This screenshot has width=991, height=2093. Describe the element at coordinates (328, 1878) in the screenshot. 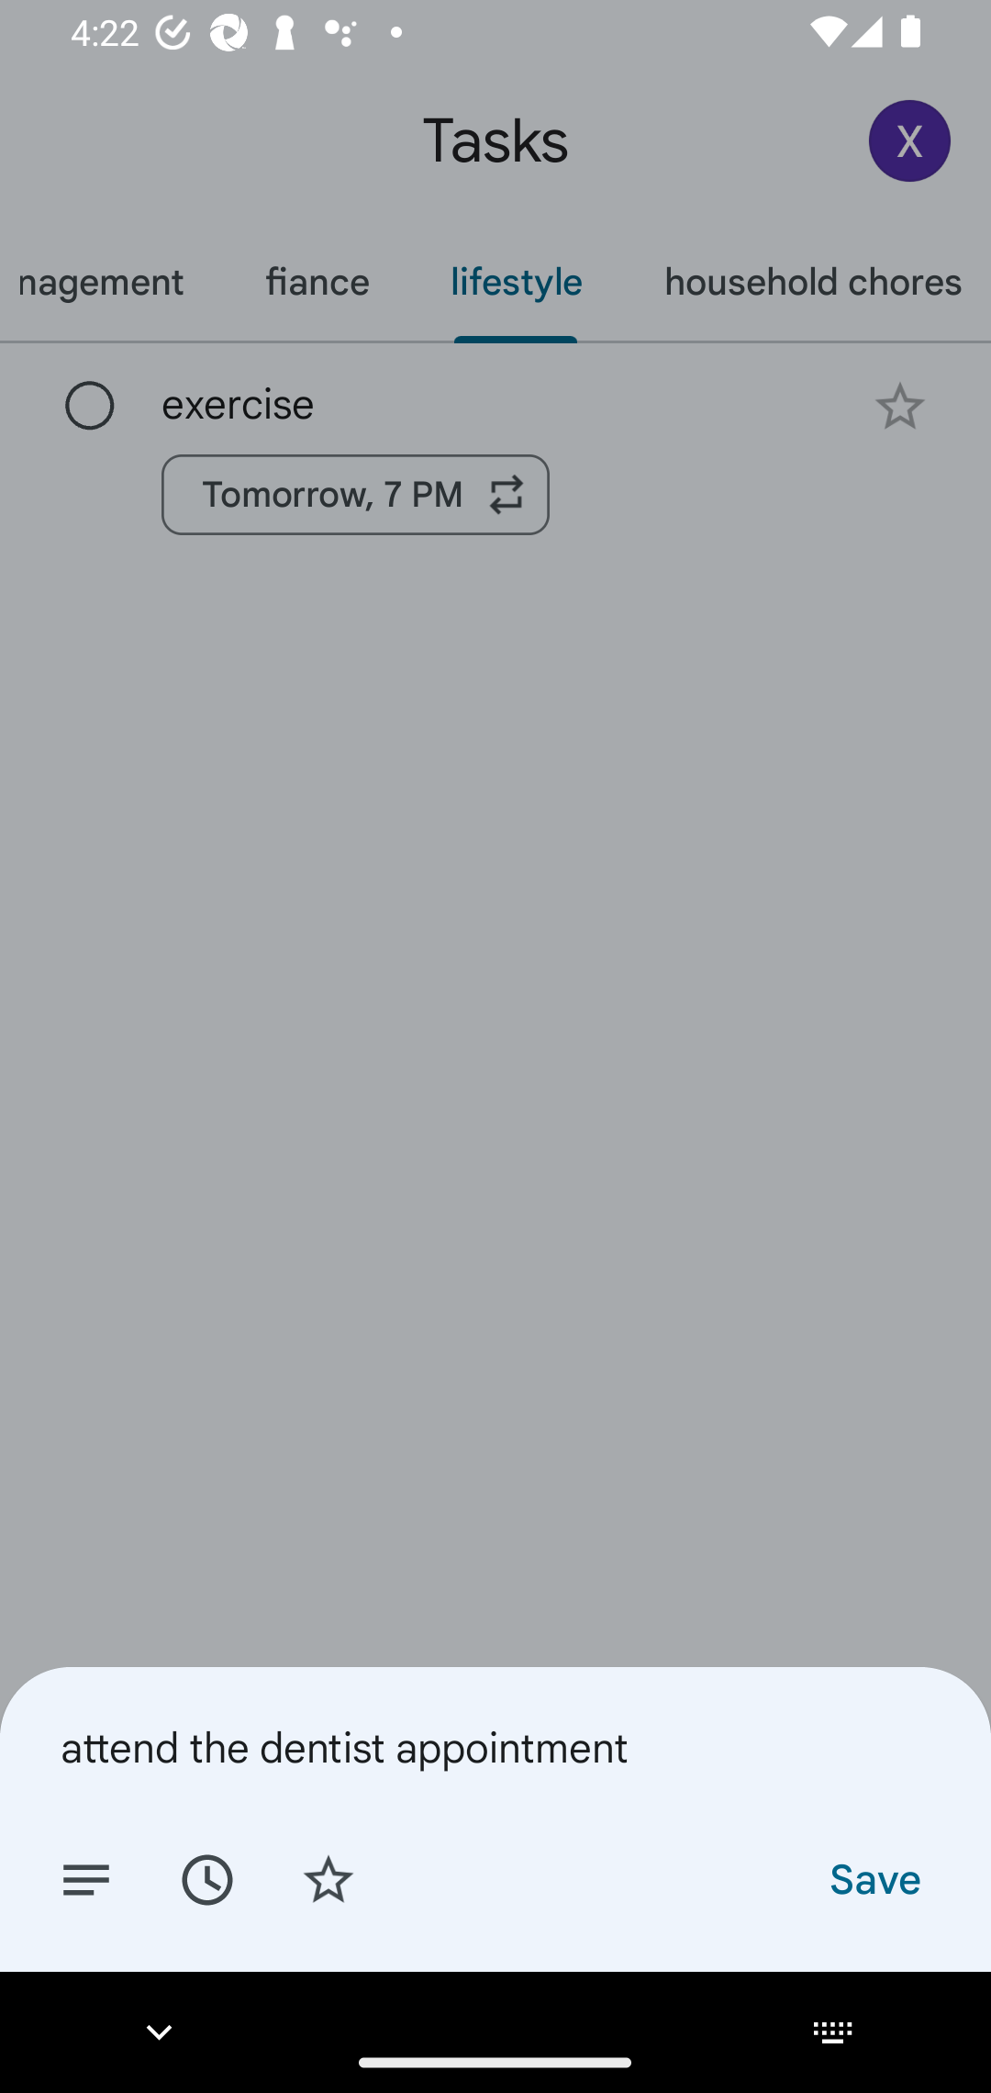

I see `Add star` at that location.